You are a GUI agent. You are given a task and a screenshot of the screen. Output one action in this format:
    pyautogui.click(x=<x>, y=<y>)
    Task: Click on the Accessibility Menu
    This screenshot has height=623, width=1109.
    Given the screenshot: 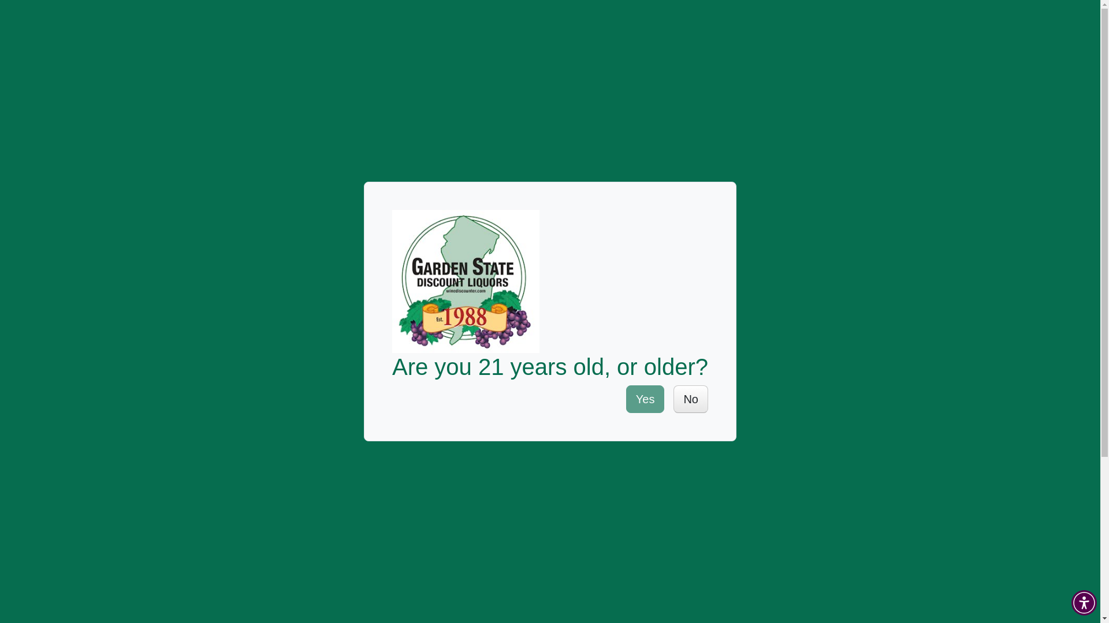 What is the action you would take?
    pyautogui.click(x=1084, y=602)
    